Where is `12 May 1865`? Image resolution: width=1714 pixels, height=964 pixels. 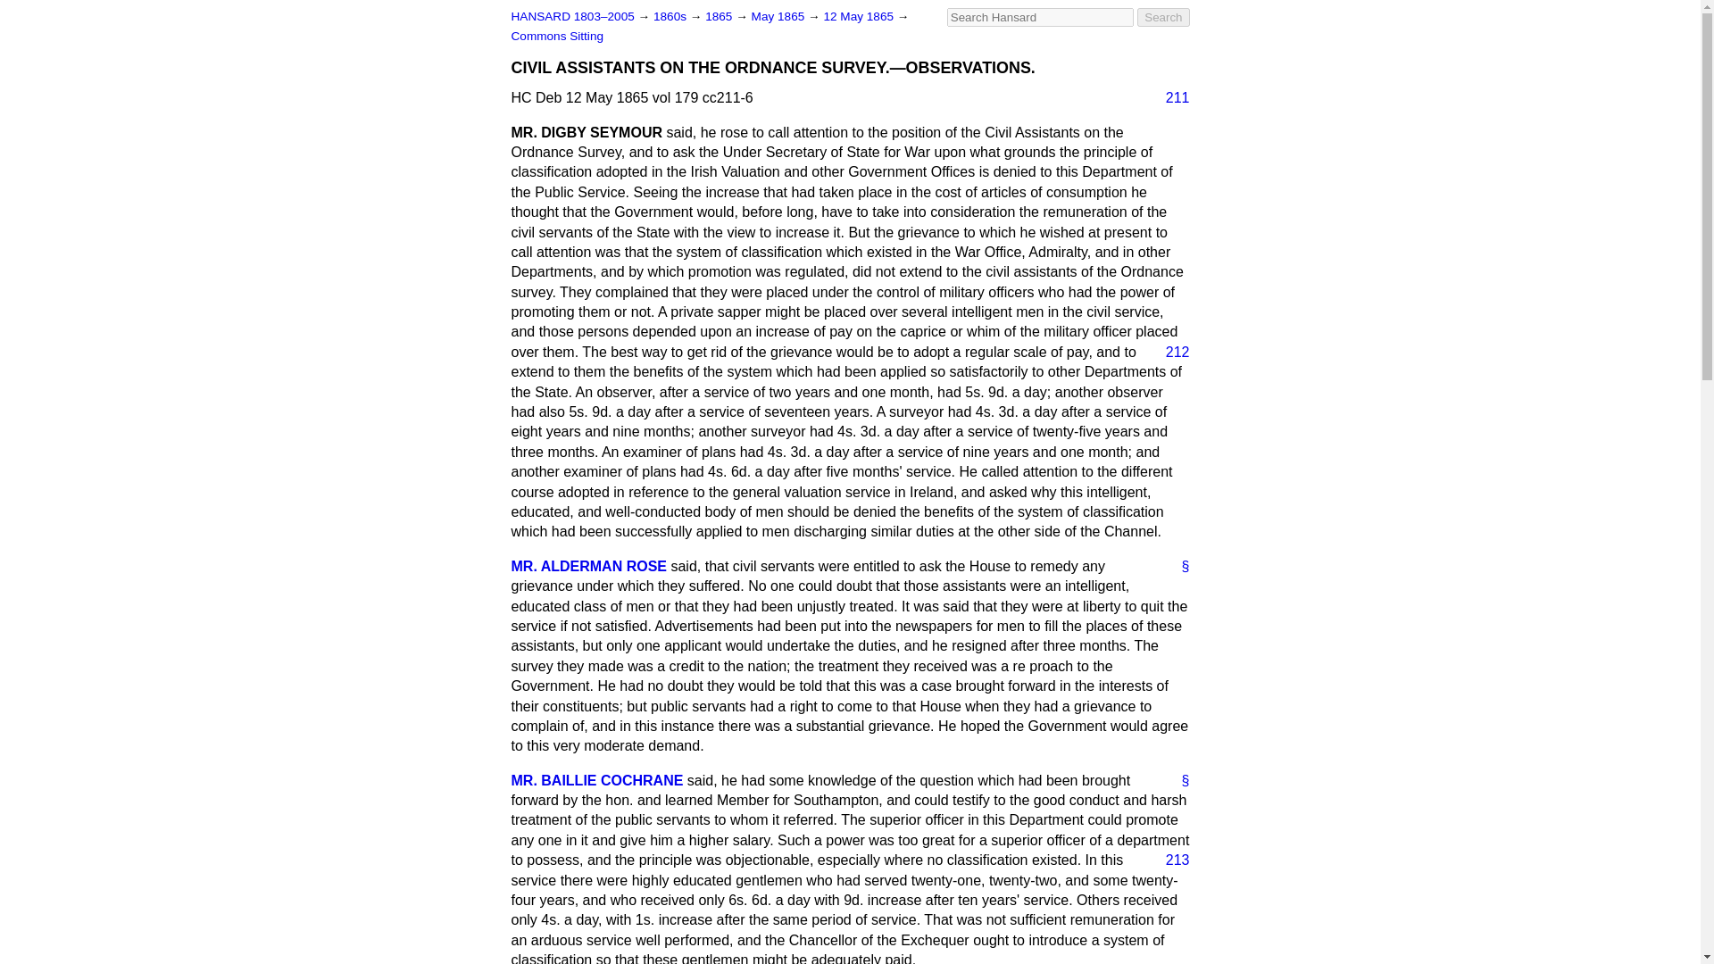
12 May 1865 is located at coordinates (859, 16).